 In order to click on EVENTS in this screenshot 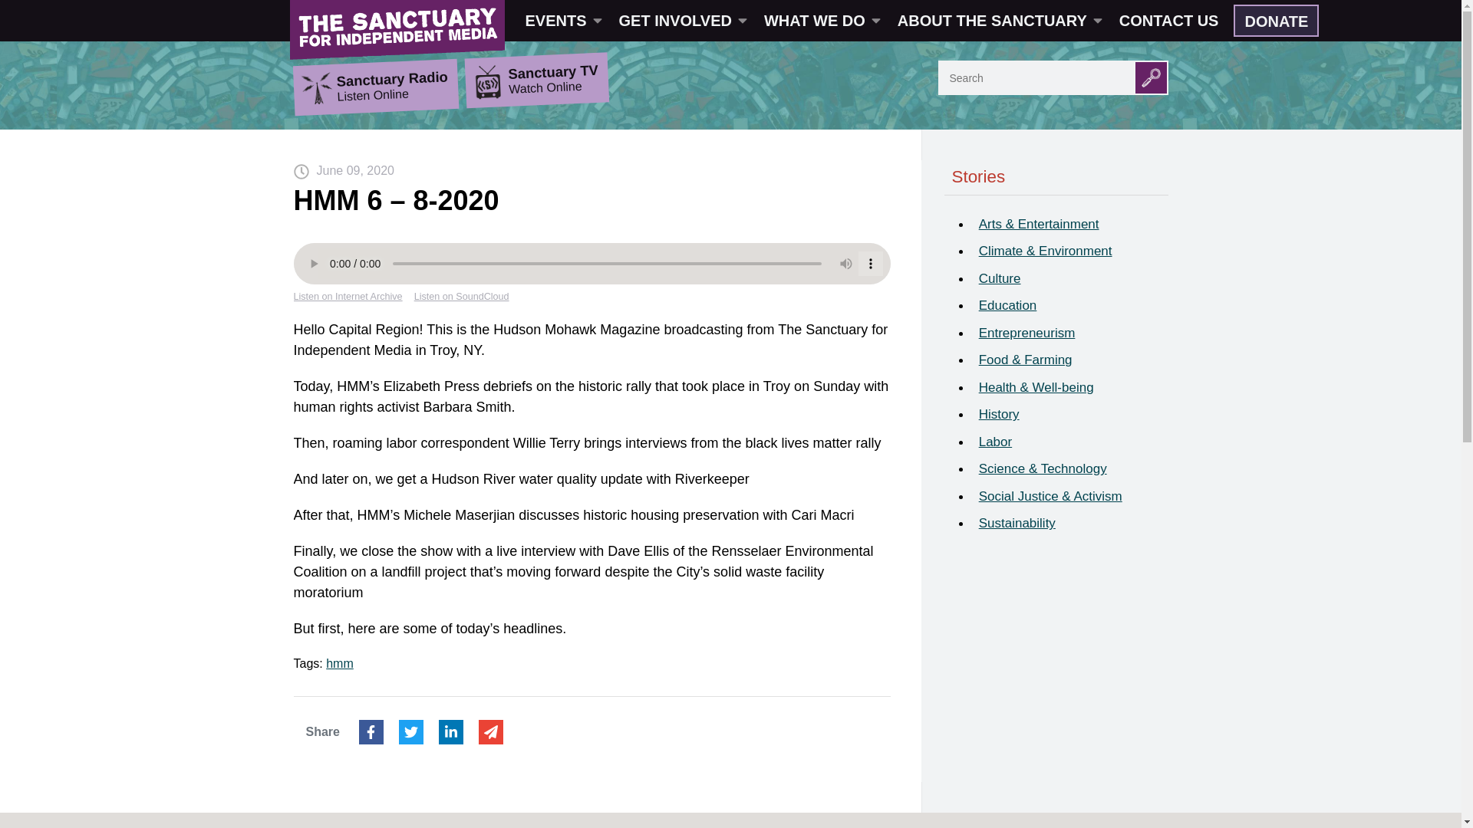, I will do `click(562, 20)`.